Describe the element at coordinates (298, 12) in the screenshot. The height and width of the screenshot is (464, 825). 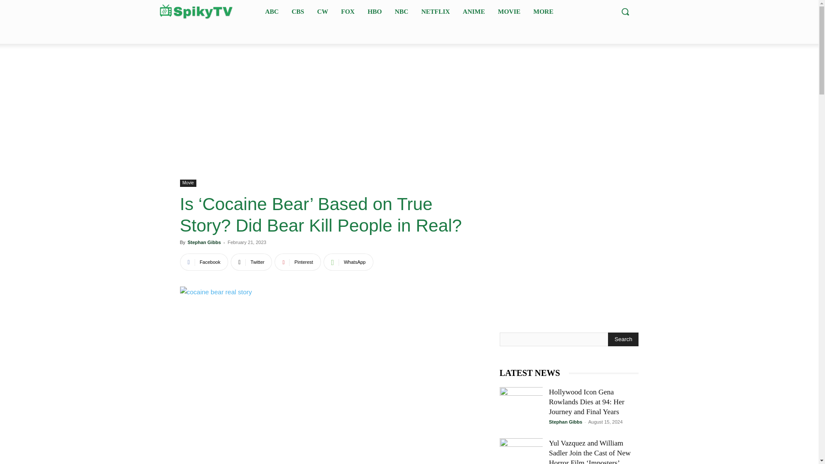
I see `CBS` at that location.